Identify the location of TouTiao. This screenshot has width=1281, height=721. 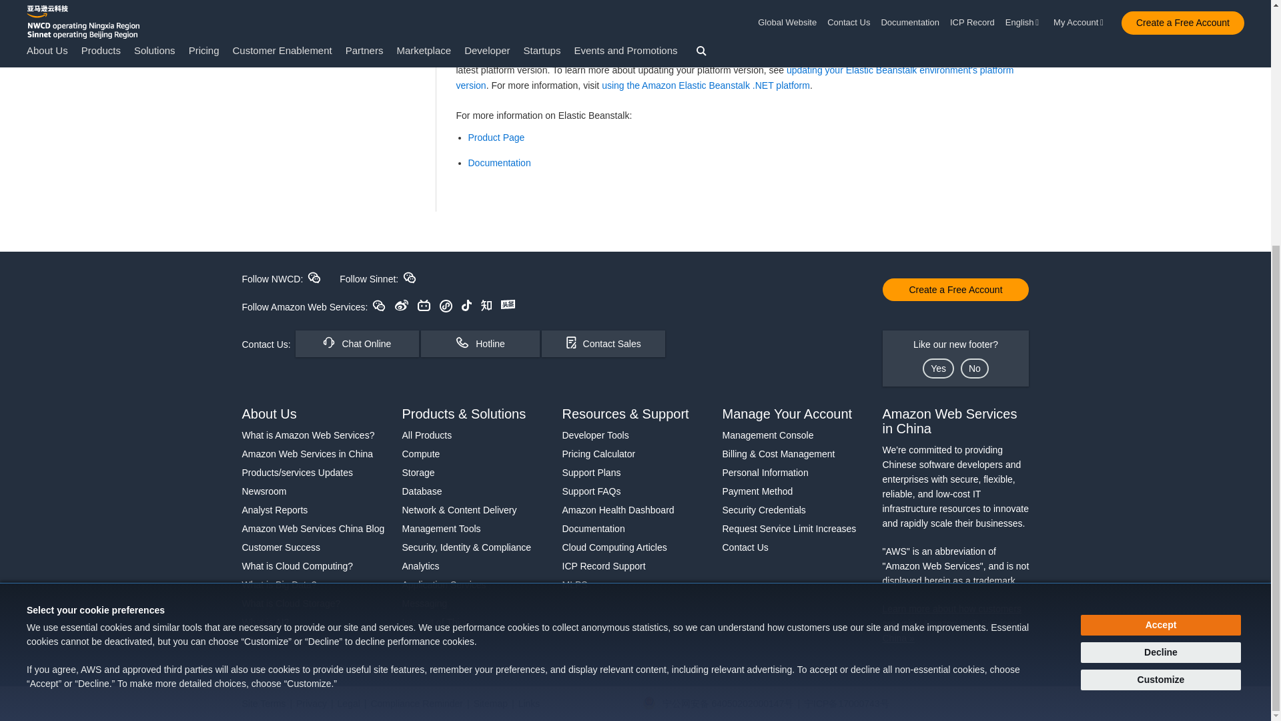
(507, 304).